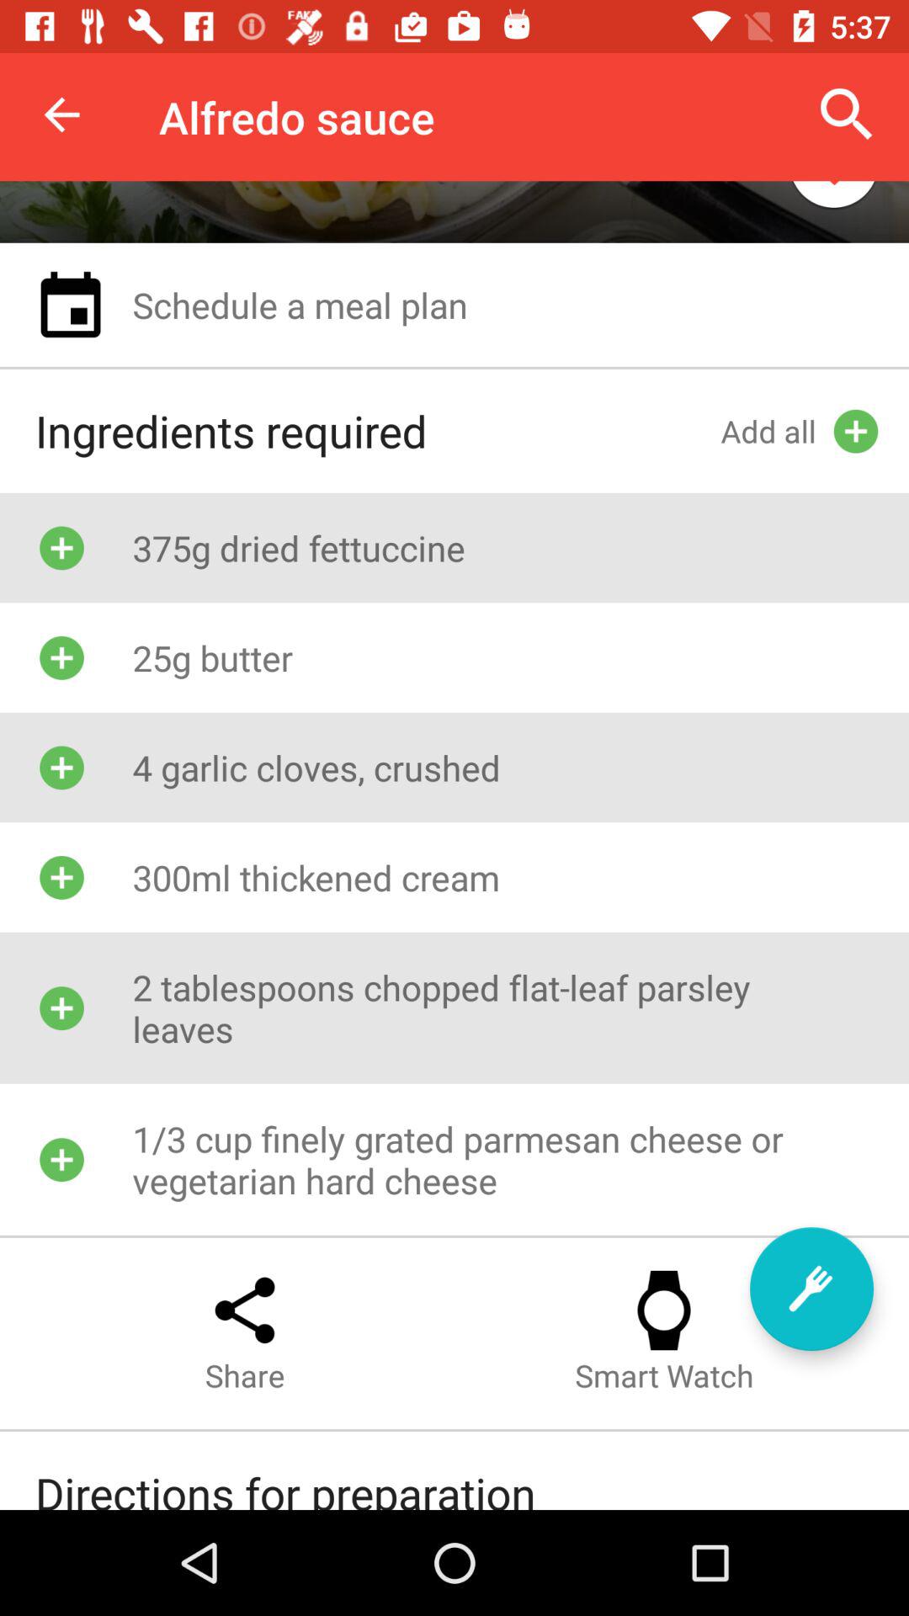 The height and width of the screenshot is (1616, 909). Describe the element at coordinates (833, 199) in the screenshot. I see `choose the item above schedule a meal` at that location.